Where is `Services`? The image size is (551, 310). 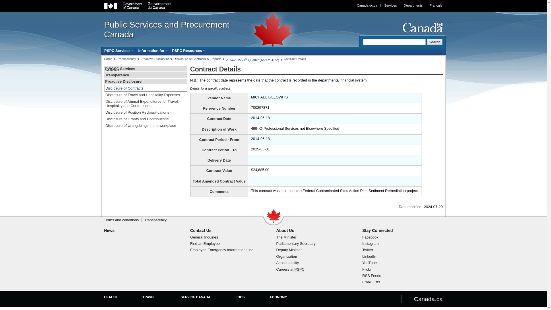
Services is located at coordinates (390, 5).